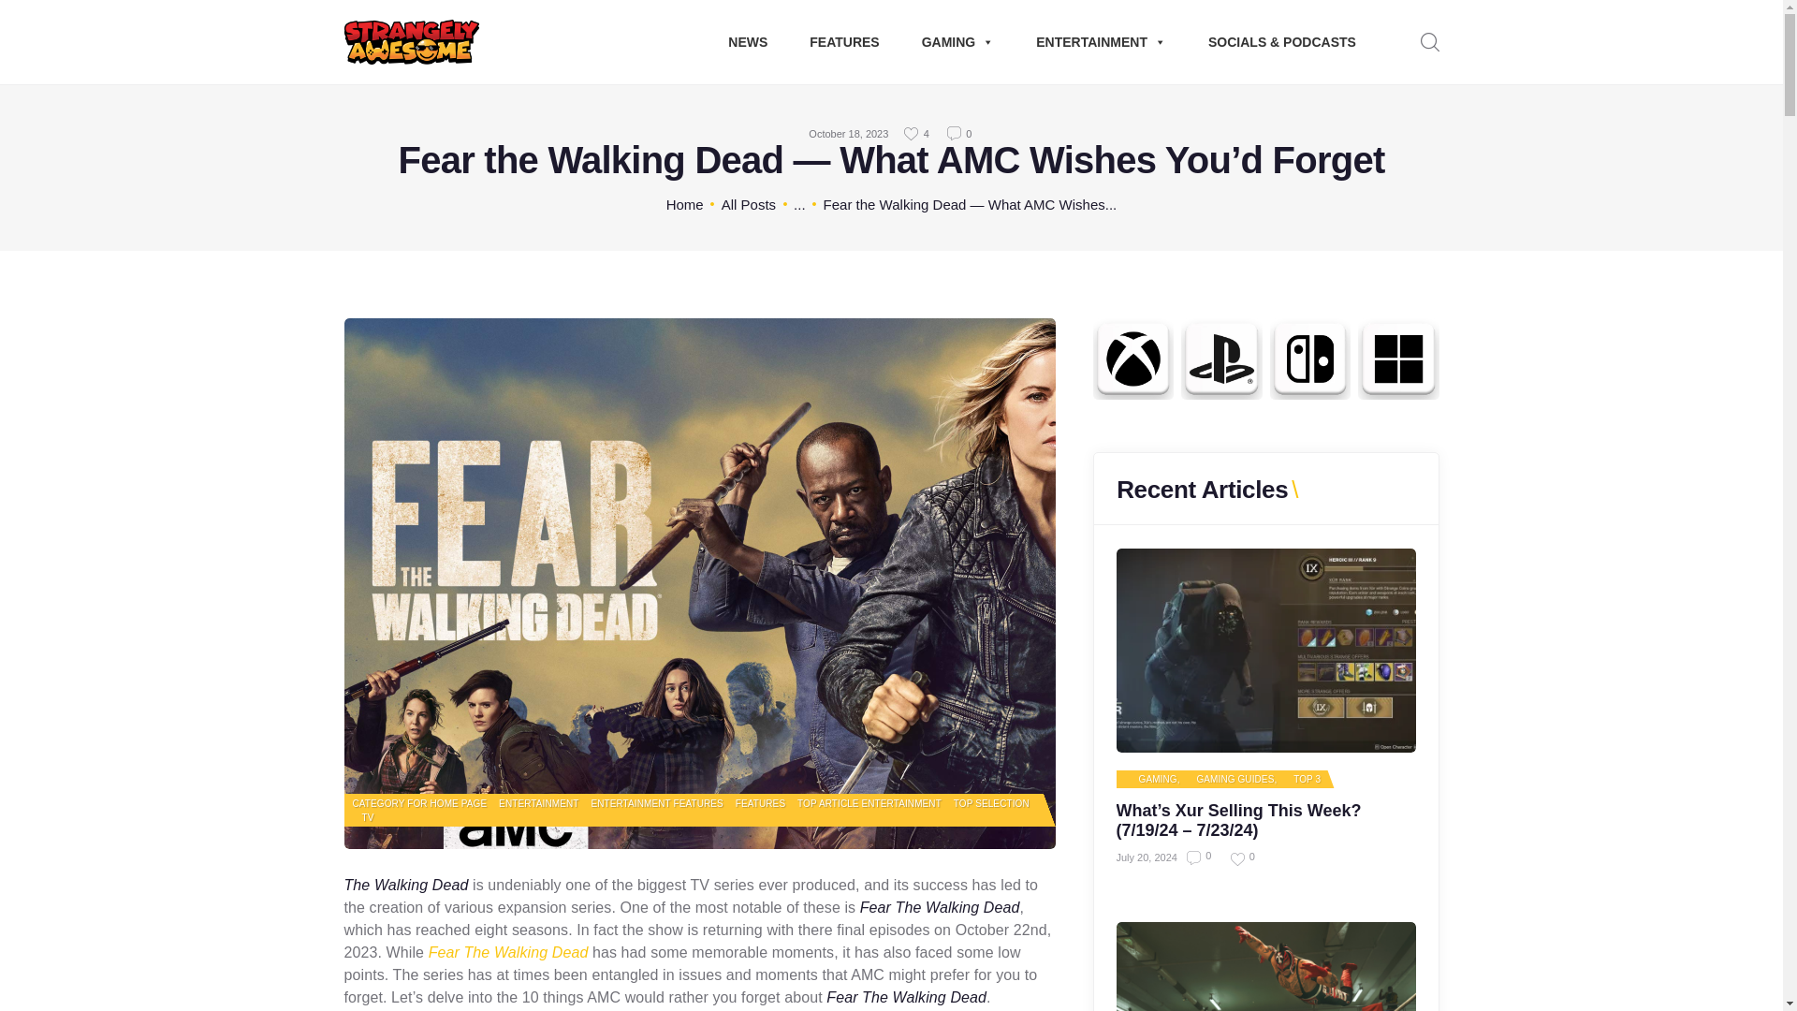  What do you see at coordinates (917, 134) in the screenshot?
I see `Like` at bounding box center [917, 134].